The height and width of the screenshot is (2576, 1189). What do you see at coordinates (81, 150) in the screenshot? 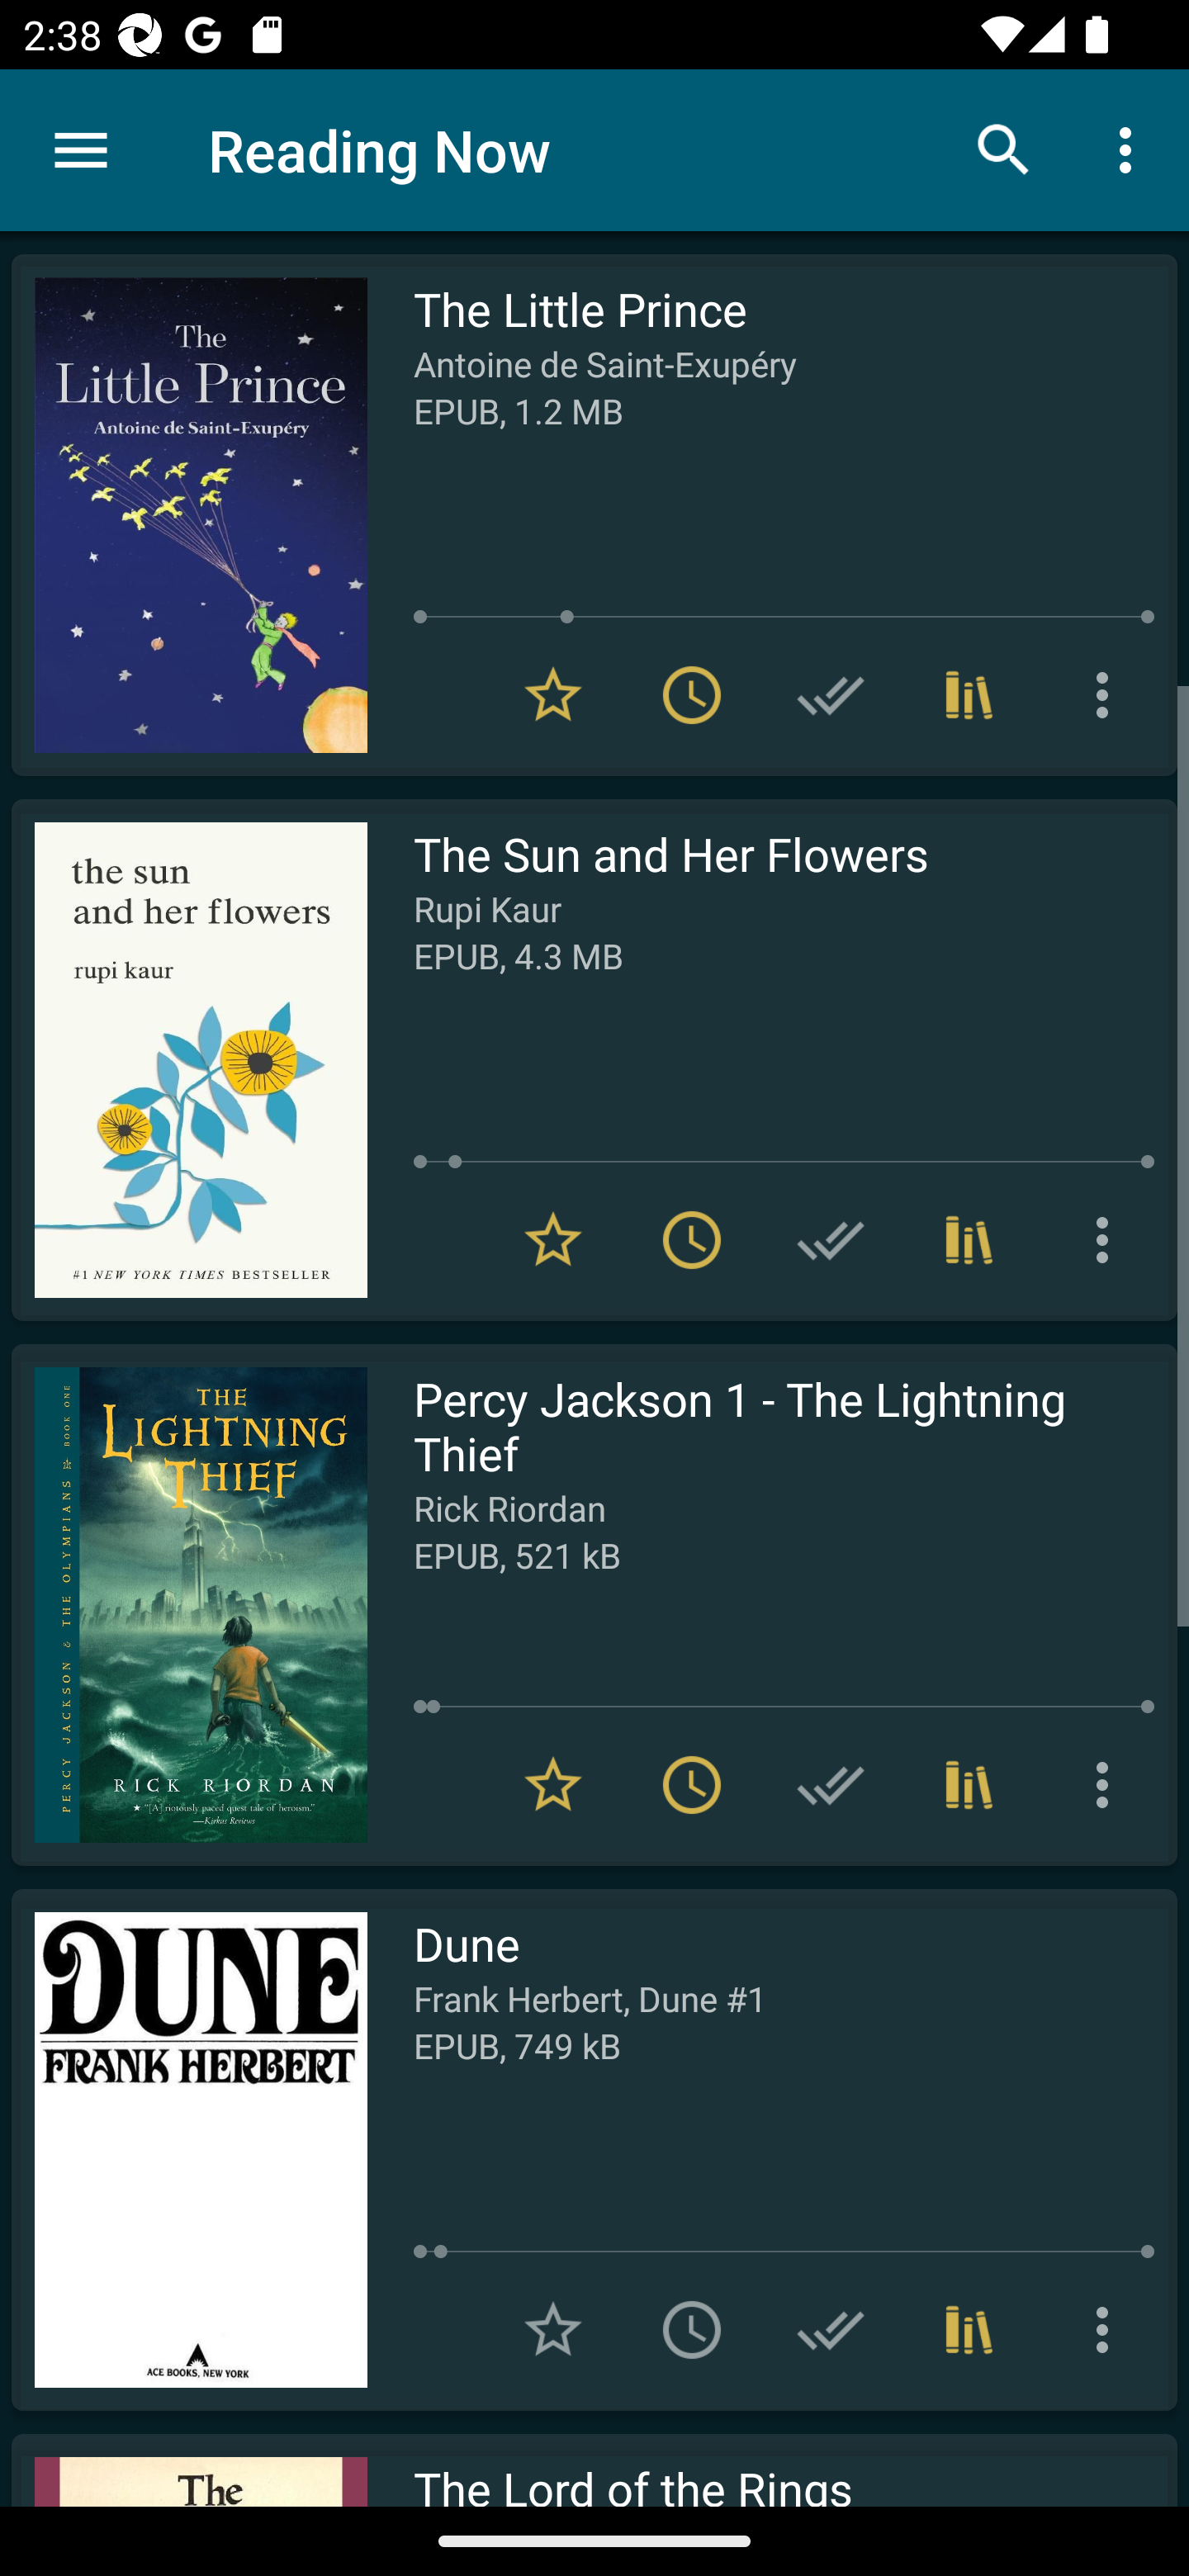
I see `Menu` at bounding box center [81, 150].